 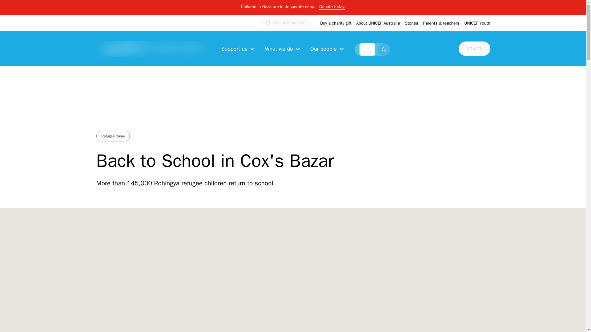 What do you see at coordinates (238, 49) in the screenshot?
I see `Support us` at bounding box center [238, 49].